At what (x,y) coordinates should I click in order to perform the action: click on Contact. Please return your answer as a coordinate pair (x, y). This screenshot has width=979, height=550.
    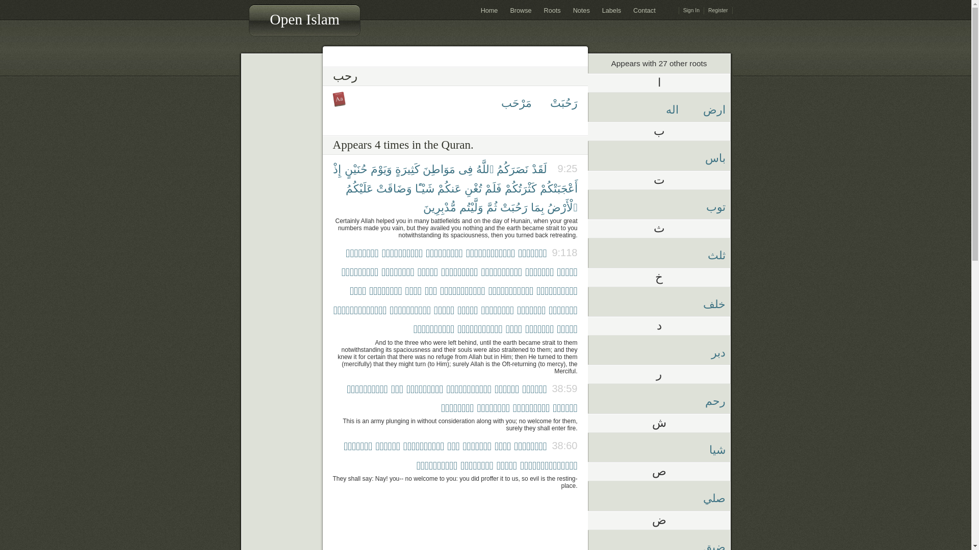
    Looking at the image, I should click on (644, 10).